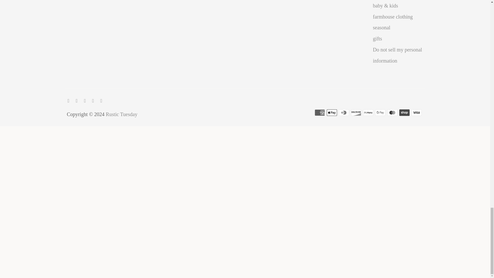 The width and height of the screenshot is (494, 278). What do you see at coordinates (368, 113) in the screenshot?
I see `Meta Pay` at bounding box center [368, 113].